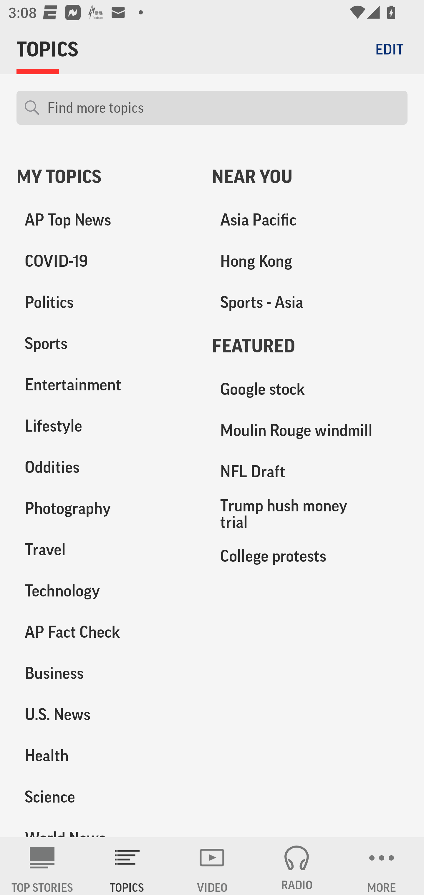  What do you see at coordinates (106, 426) in the screenshot?
I see `Lifestyle` at bounding box center [106, 426].